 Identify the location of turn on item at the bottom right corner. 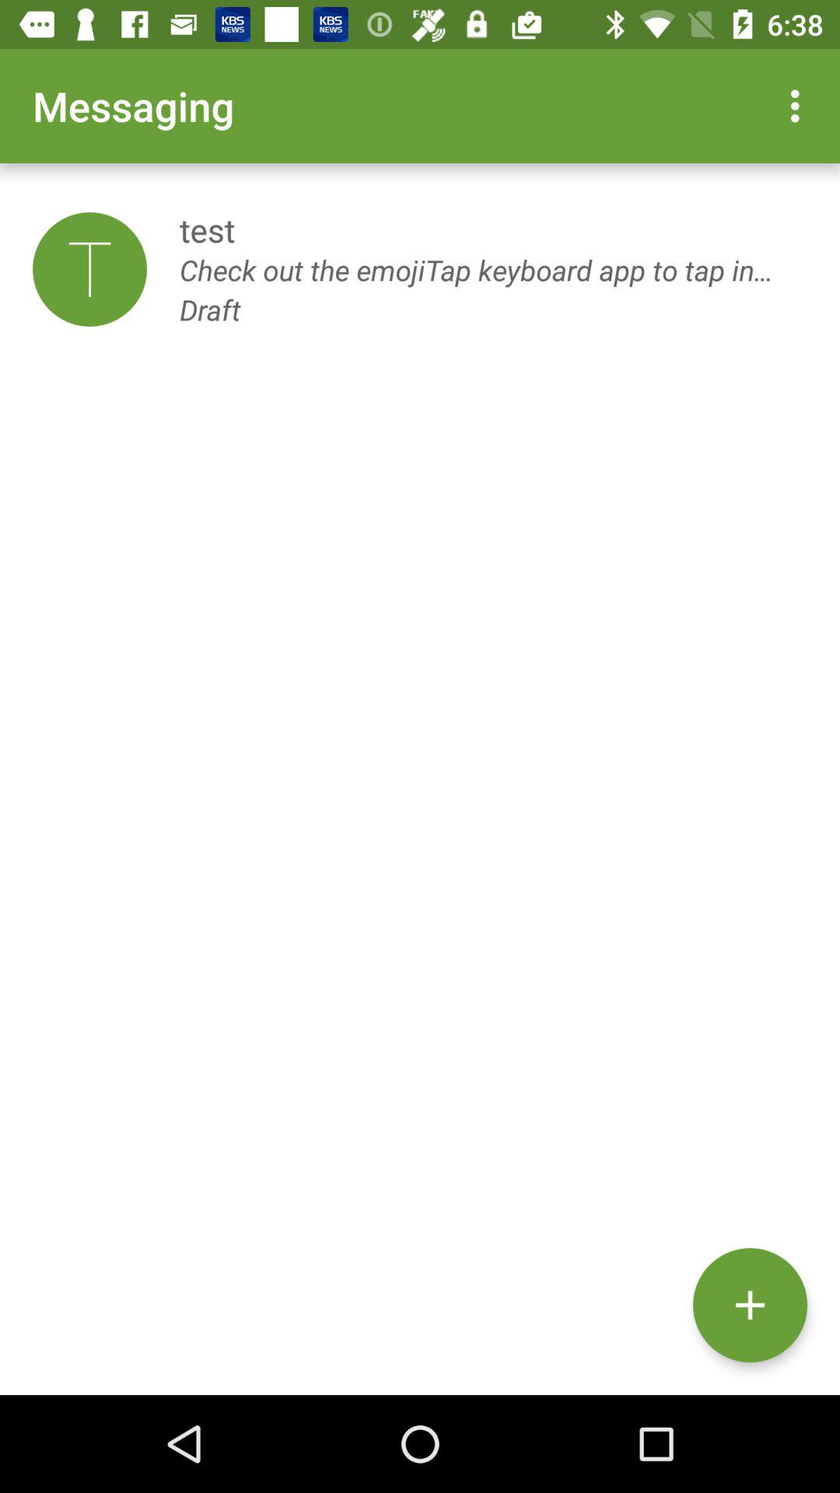
(750, 1305).